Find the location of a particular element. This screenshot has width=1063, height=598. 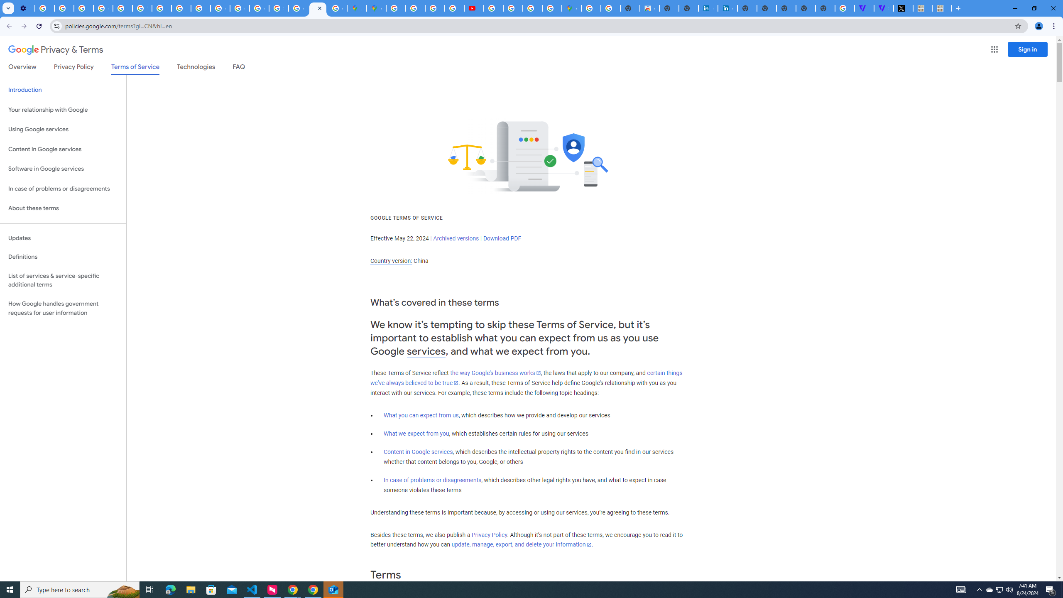

Content in Google services is located at coordinates (418, 452).